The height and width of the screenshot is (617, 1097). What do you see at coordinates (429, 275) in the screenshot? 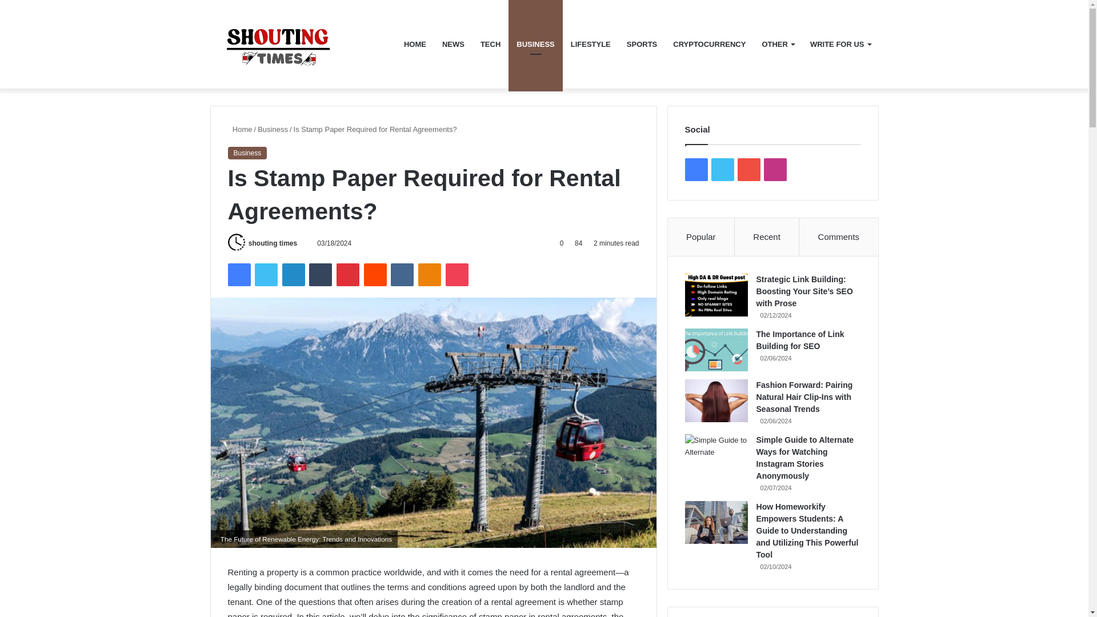
I see `Odnoklassniki` at bounding box center [429, 275].